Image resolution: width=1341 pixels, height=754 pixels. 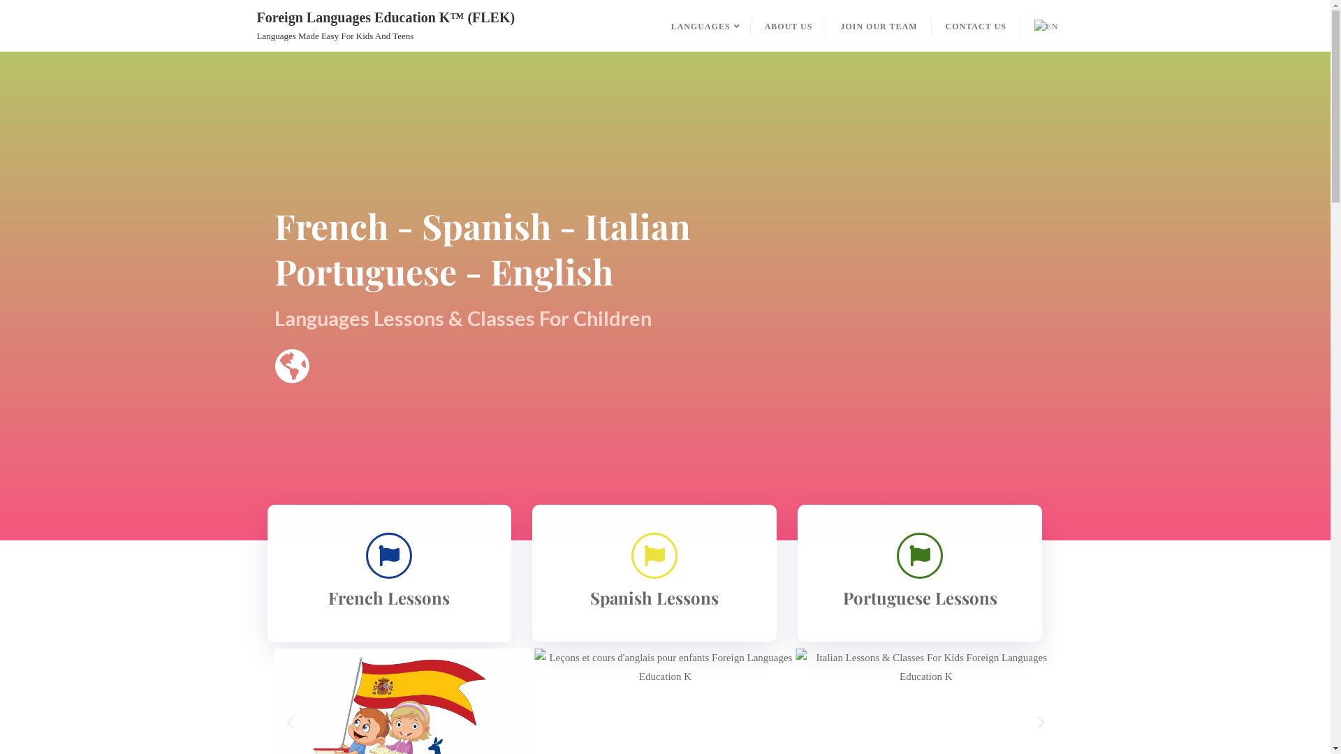 I want to click on English, so click(x=1048, y=26).